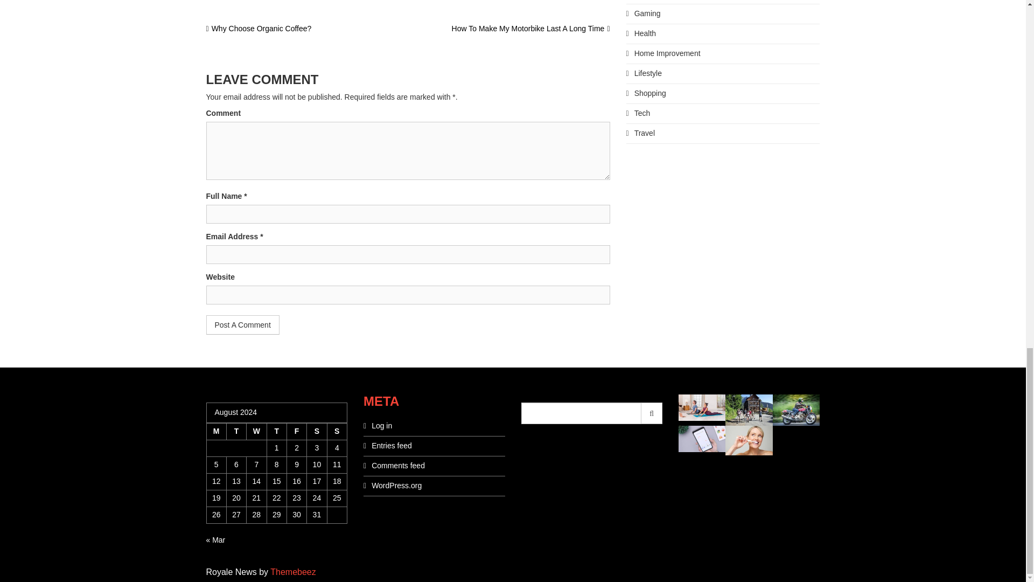 Image resolution: width=1034 pixels, height=582 pixels. What do you see at coordinates (256, 431) in the screenshot?
I see `Wednesday` at bounding box center [256, 431].